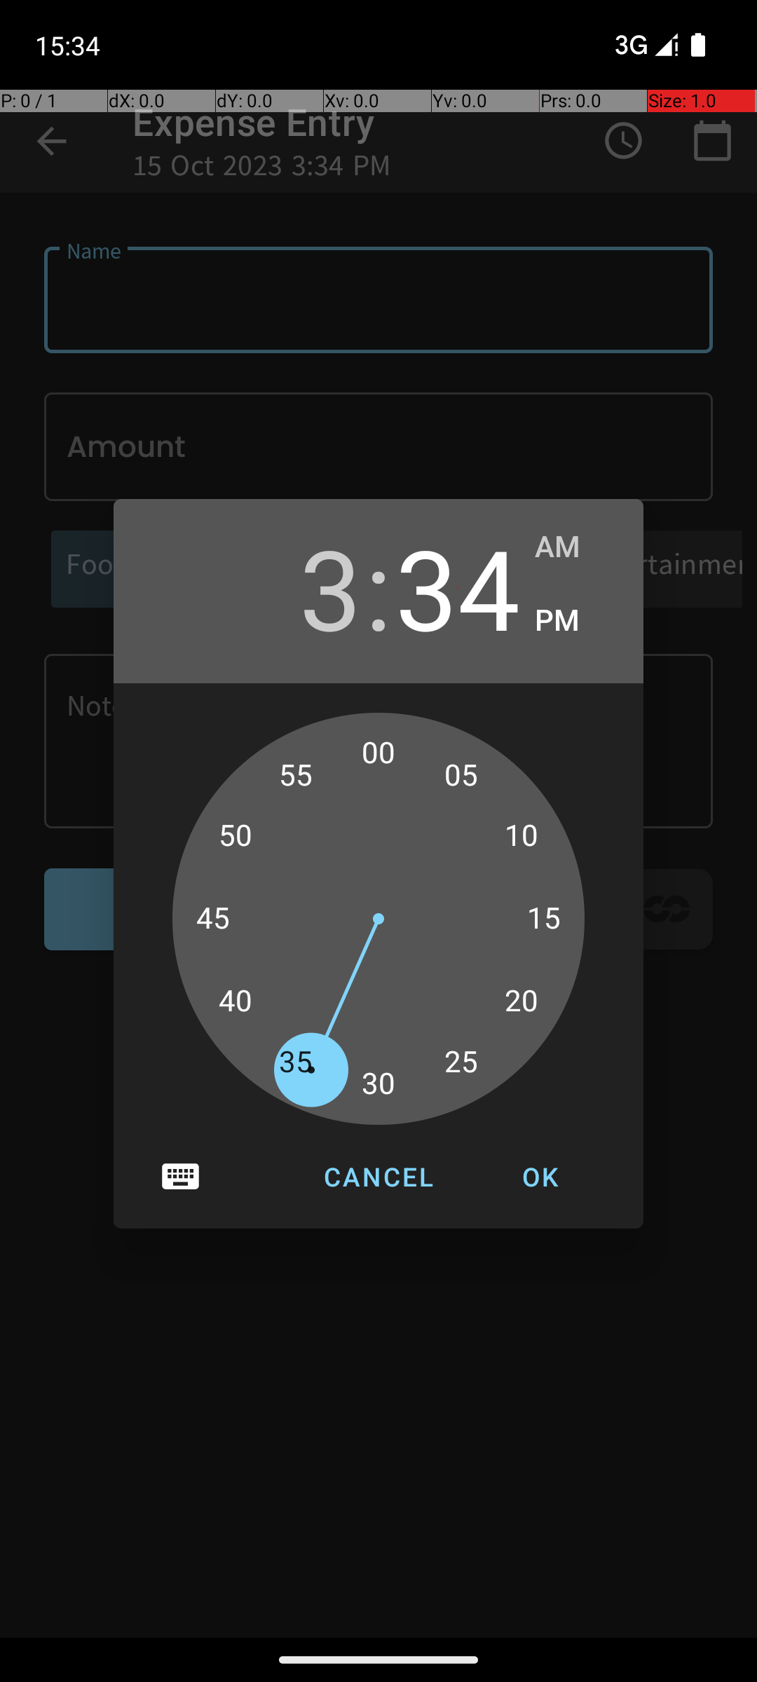 This screenshot has width=757, height=1682. I want to click on 40, so click(235, 1001).